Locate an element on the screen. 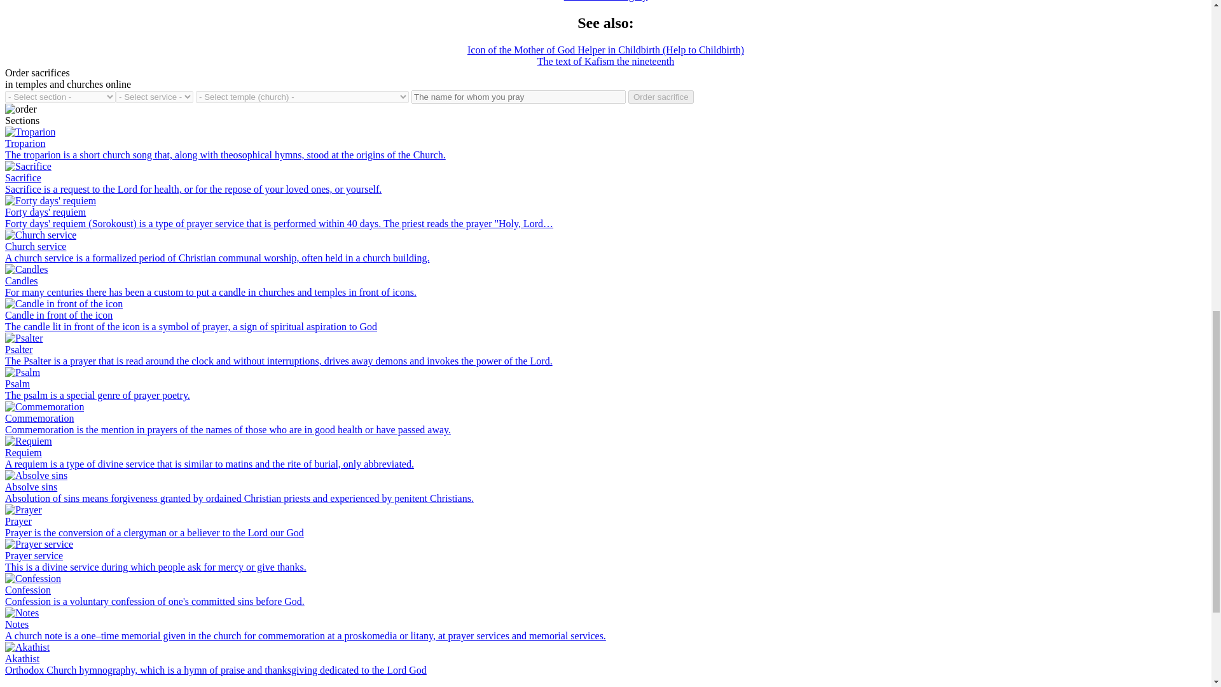  Order sacrifice is located at coordinates (661, 97).